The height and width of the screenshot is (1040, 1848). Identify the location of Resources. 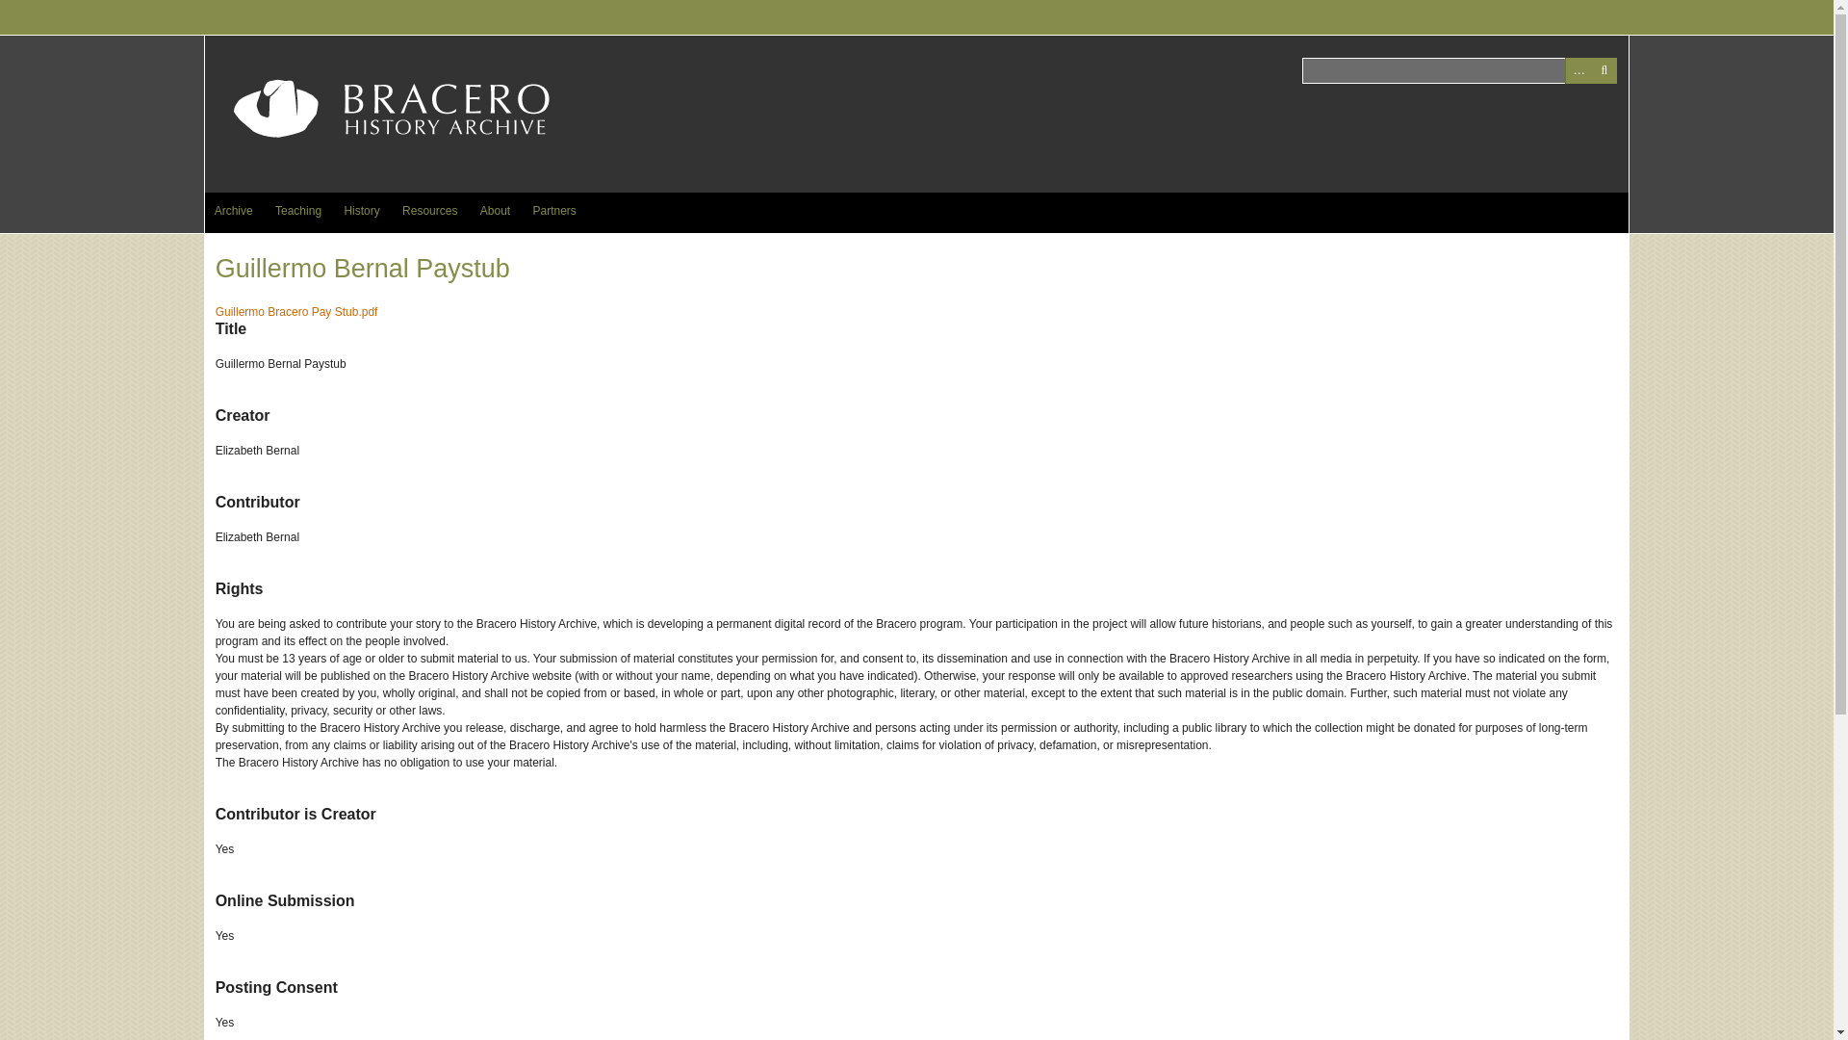
(429, 210).